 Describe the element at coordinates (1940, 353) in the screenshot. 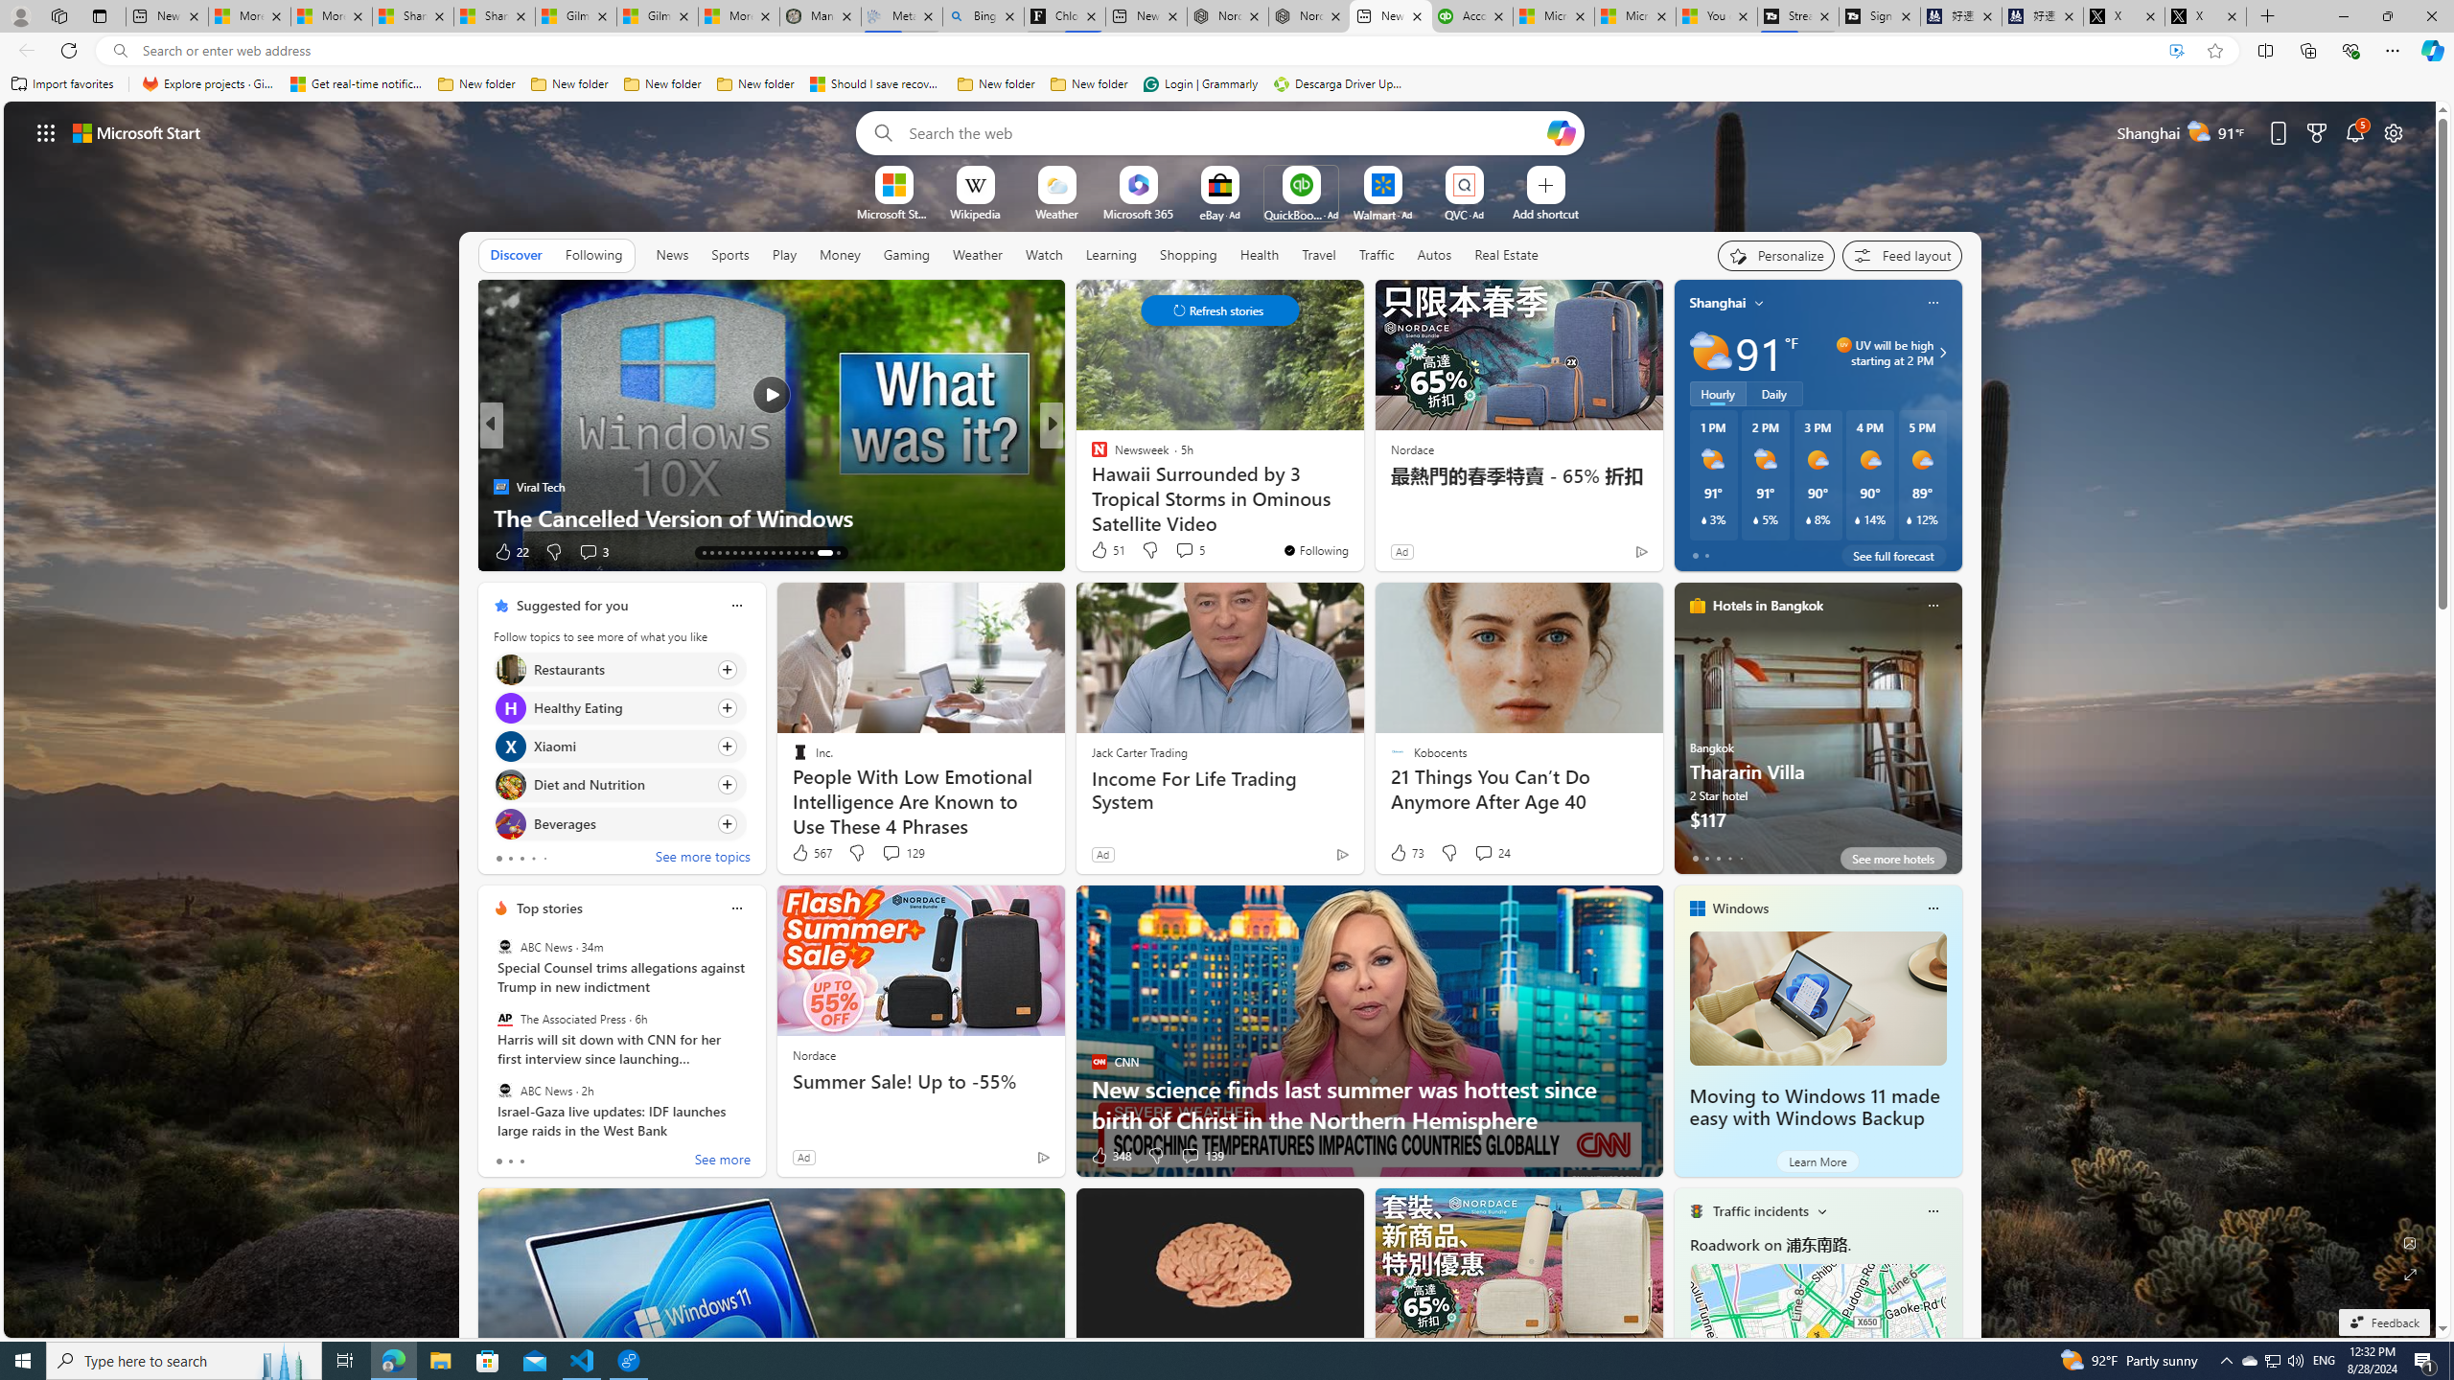

I see `UV will be high starting at 2 PM` at that location.